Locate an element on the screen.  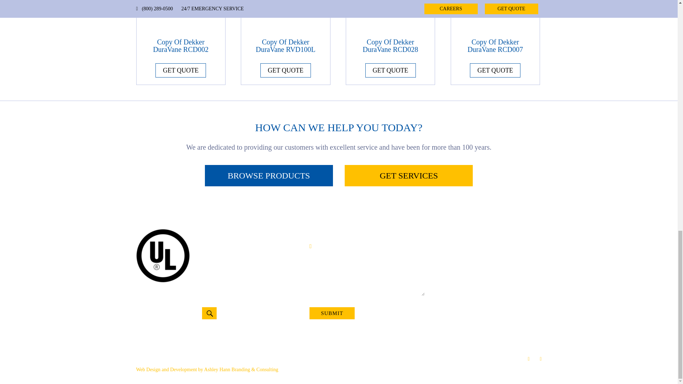
Copy Of Dekker DuraVane RCD002 is located at coordinates (181, 28).